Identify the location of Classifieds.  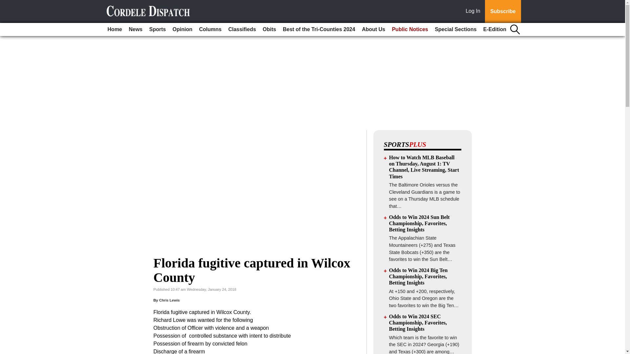
(242, 29).